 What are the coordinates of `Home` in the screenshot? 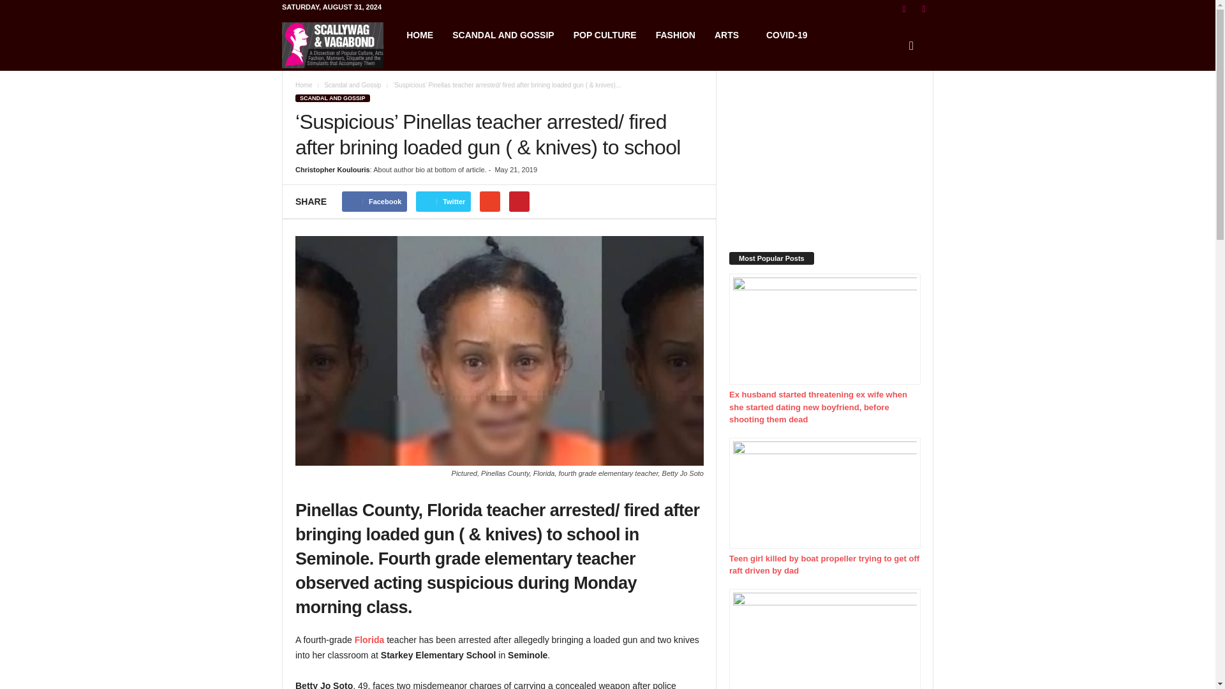 It's located at (304, 85).